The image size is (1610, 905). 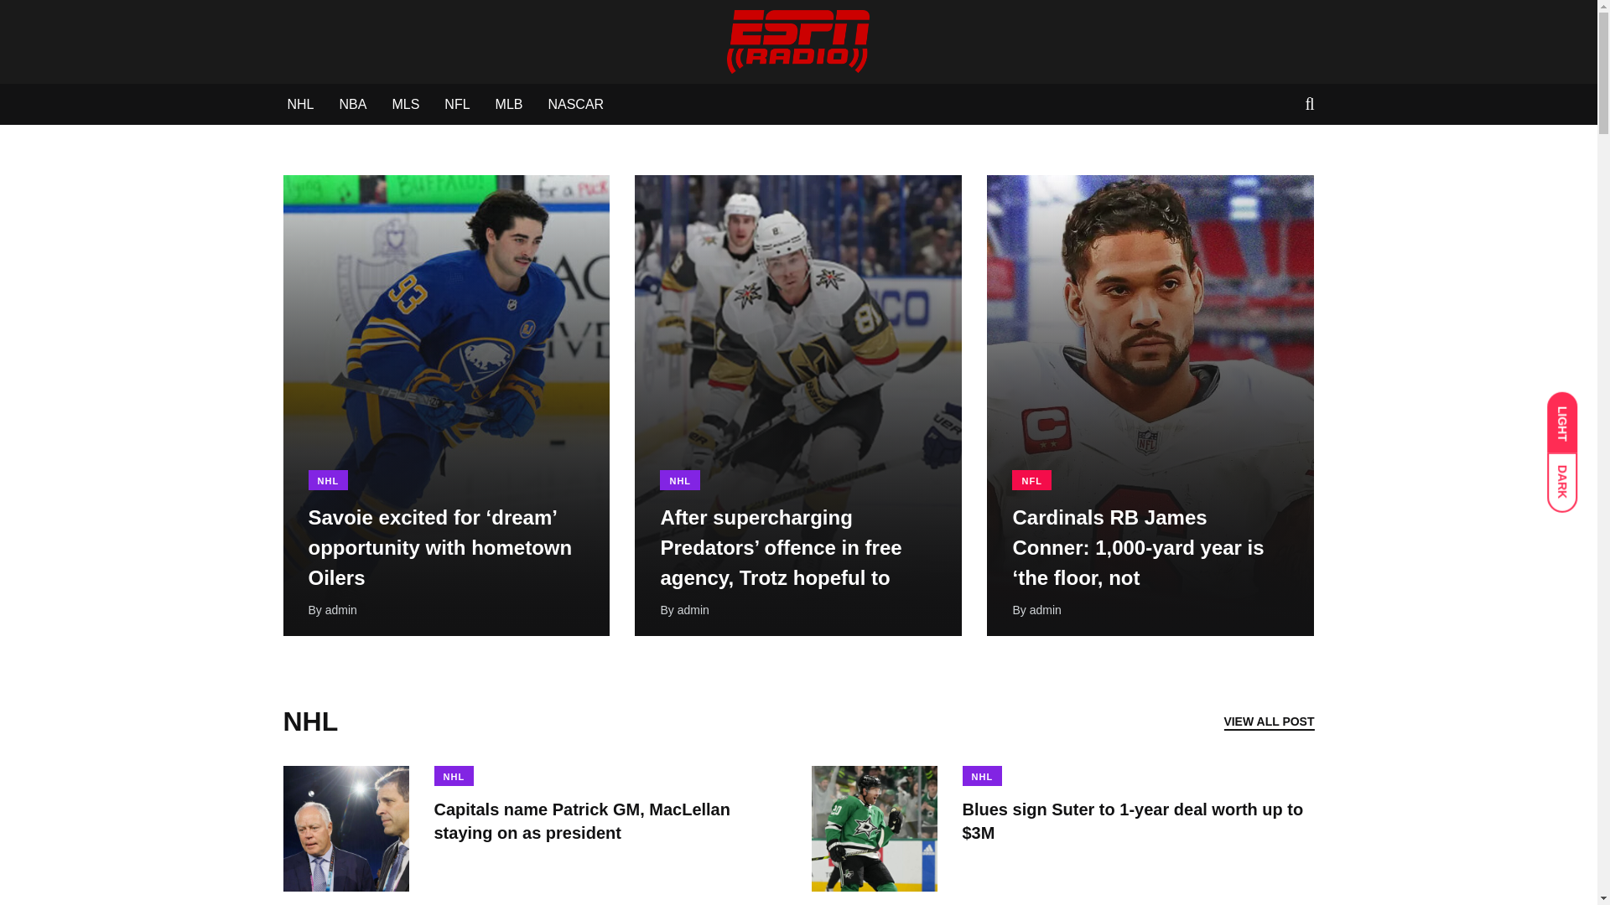 What do you see at coordinates (582, 821) in the screenshot?
I see `Capitals name Patrick GM, MacLellan staying on as president` at bounding box center [582, 821].